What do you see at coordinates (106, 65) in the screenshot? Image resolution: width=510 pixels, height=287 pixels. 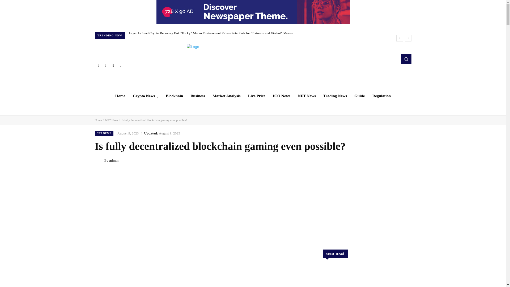 I see `Instagram` at bounding box center [106, 65].